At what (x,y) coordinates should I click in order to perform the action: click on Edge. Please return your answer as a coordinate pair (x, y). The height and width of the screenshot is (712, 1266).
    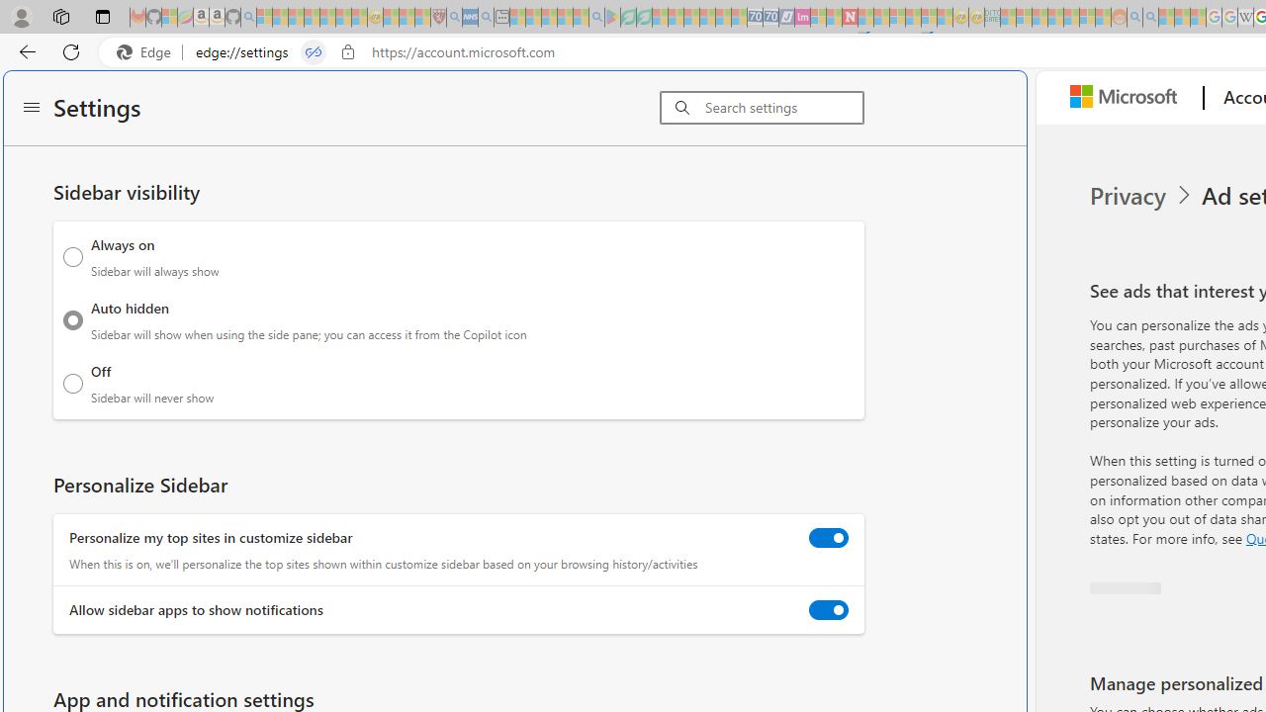
    Looking at the image, I should click on (148, 52).